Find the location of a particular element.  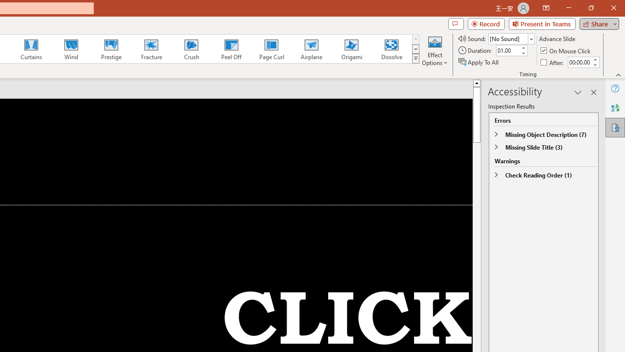

Prestige is located at coordinates (111, 49).